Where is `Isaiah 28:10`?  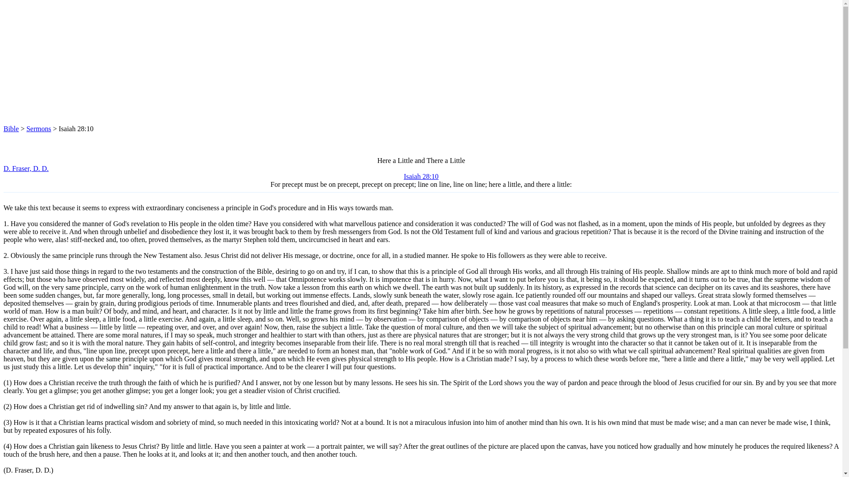 Isaiah 28:10 is located at coordinates (421, 176).